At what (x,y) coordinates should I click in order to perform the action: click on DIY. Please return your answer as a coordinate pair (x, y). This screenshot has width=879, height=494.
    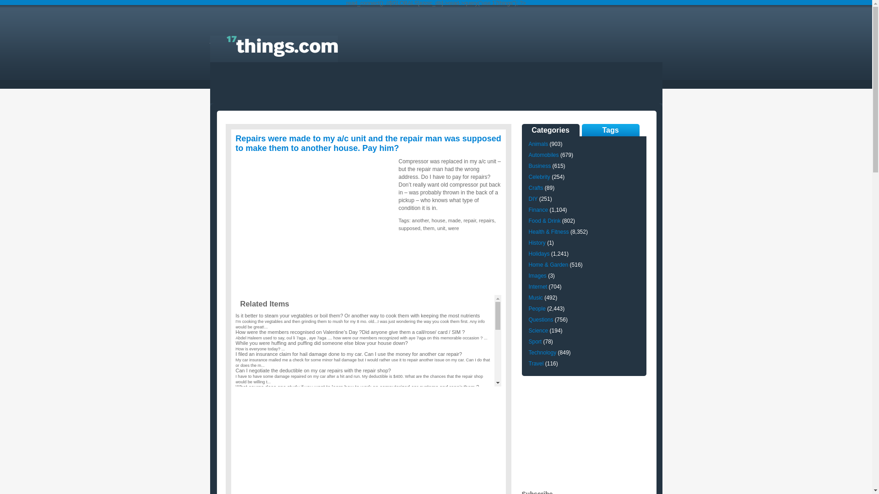
    Looking at the image, I should click on (533, 194).